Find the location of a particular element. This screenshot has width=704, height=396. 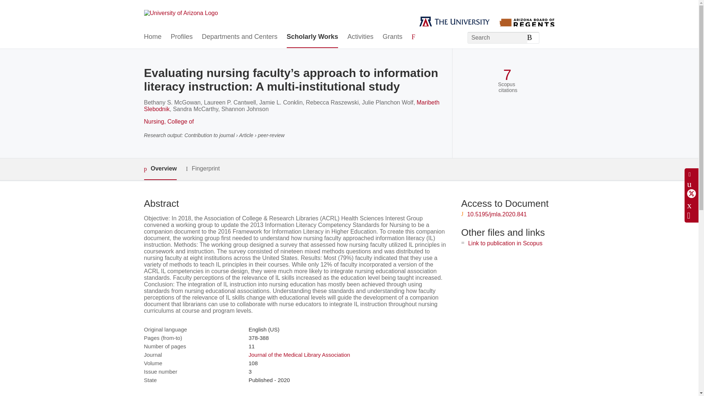

Profiles is located at coordinates (182, 37).